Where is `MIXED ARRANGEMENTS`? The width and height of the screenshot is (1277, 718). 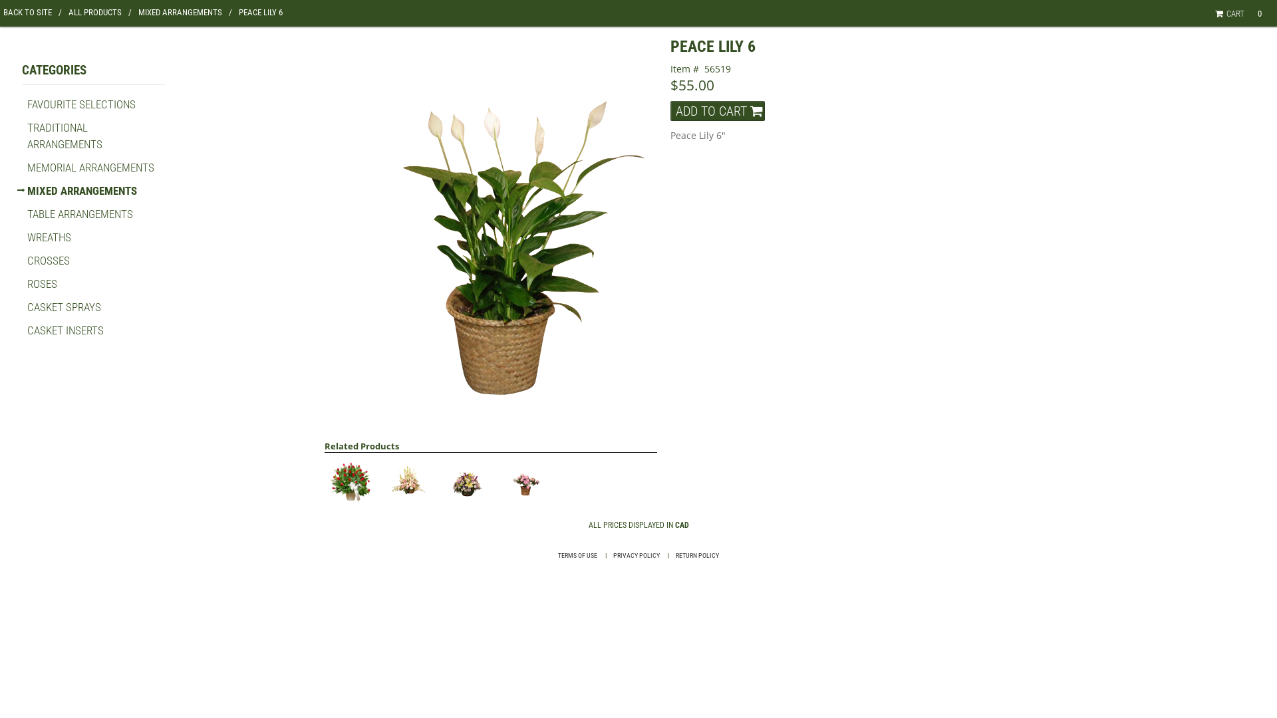
MIXED ARRANGEMENTS is located at coordinates (82, 191).